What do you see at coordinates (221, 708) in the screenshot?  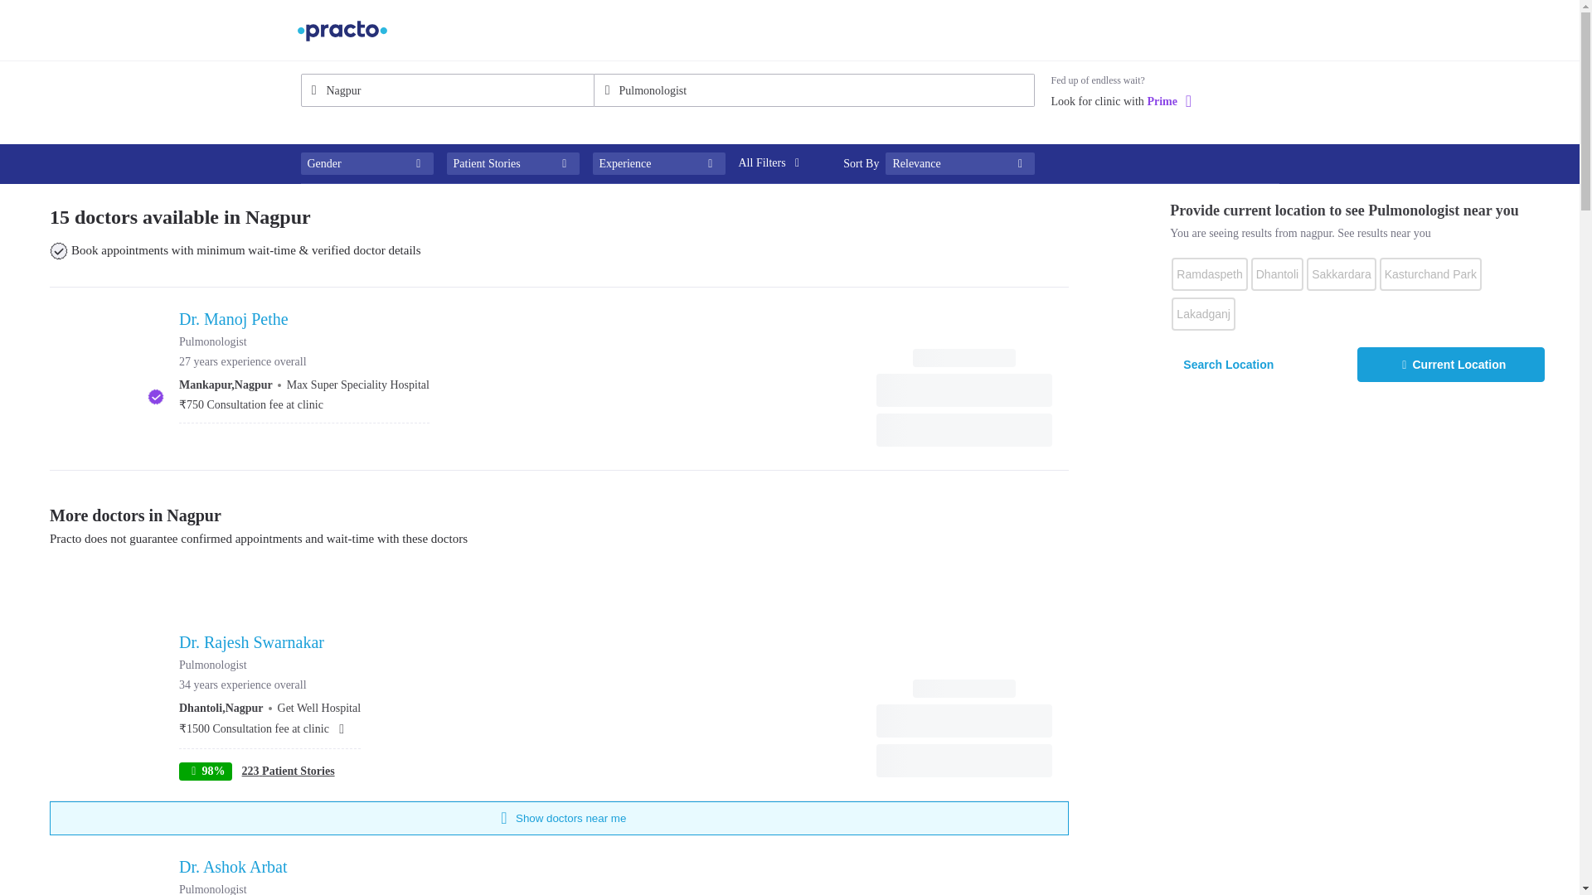 I see `Dhantoli,Nagpur` at bounding box center [221, 708].